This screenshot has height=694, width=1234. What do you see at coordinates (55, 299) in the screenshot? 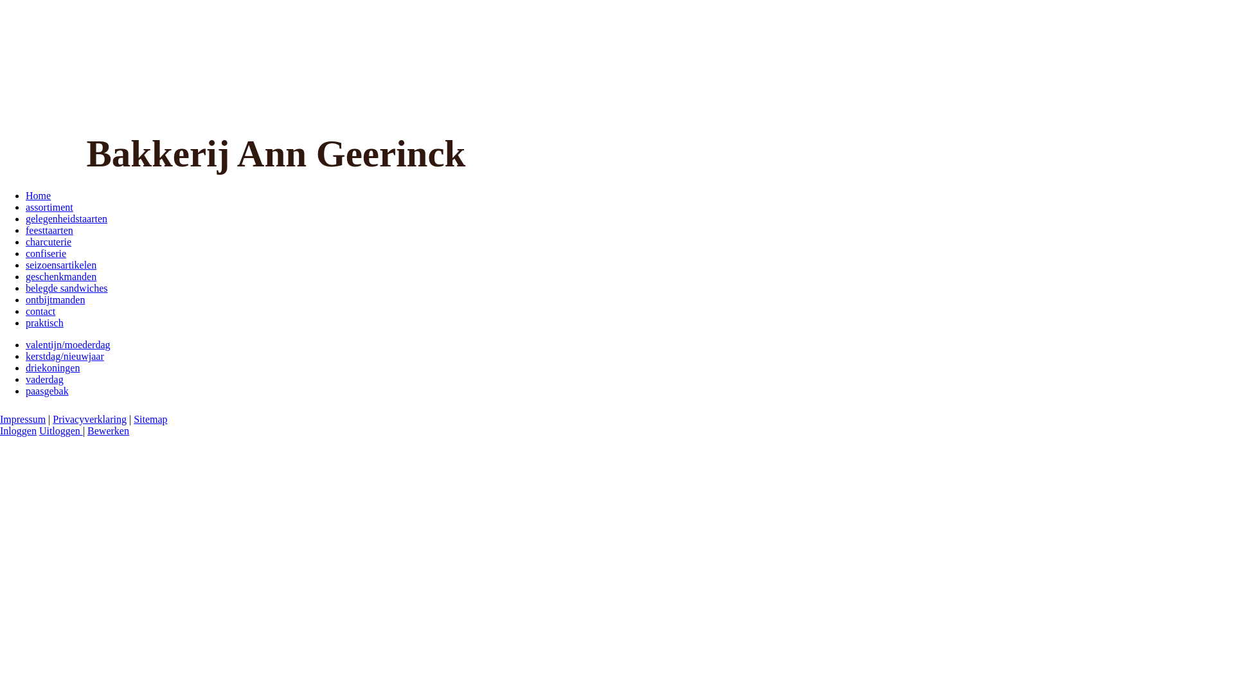
I see `ontbijtmanden` at bounding box center [55, 299].